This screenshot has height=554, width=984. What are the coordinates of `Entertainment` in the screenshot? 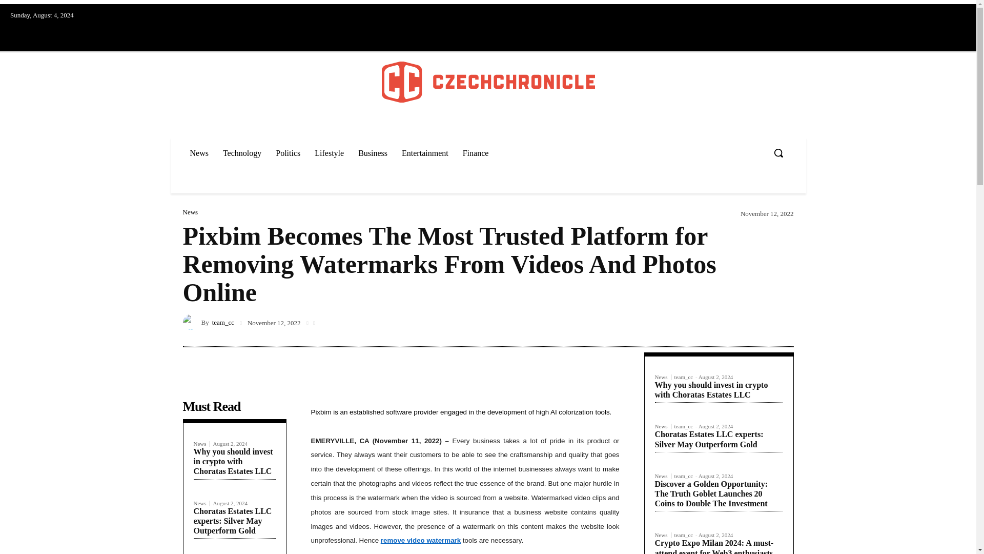 It's located at (424, 153).